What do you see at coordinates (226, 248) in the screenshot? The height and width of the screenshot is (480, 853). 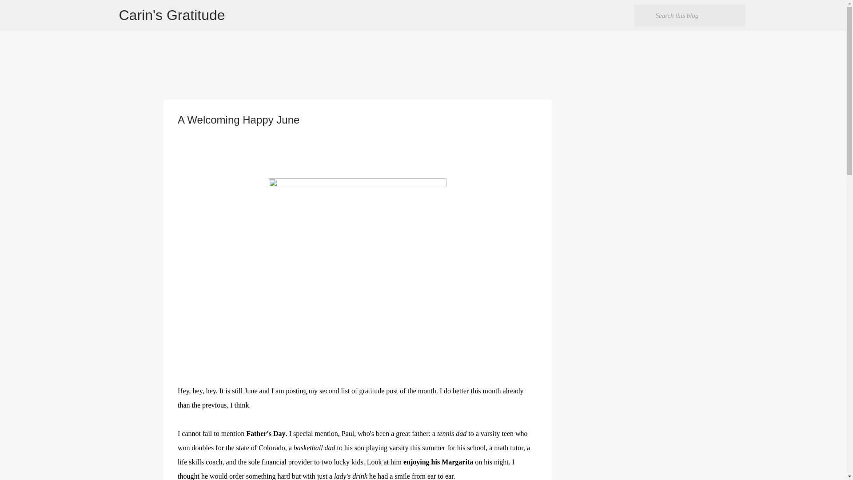 I see `Shop Amazon Products I Tried` at bounding box center [226, 248].